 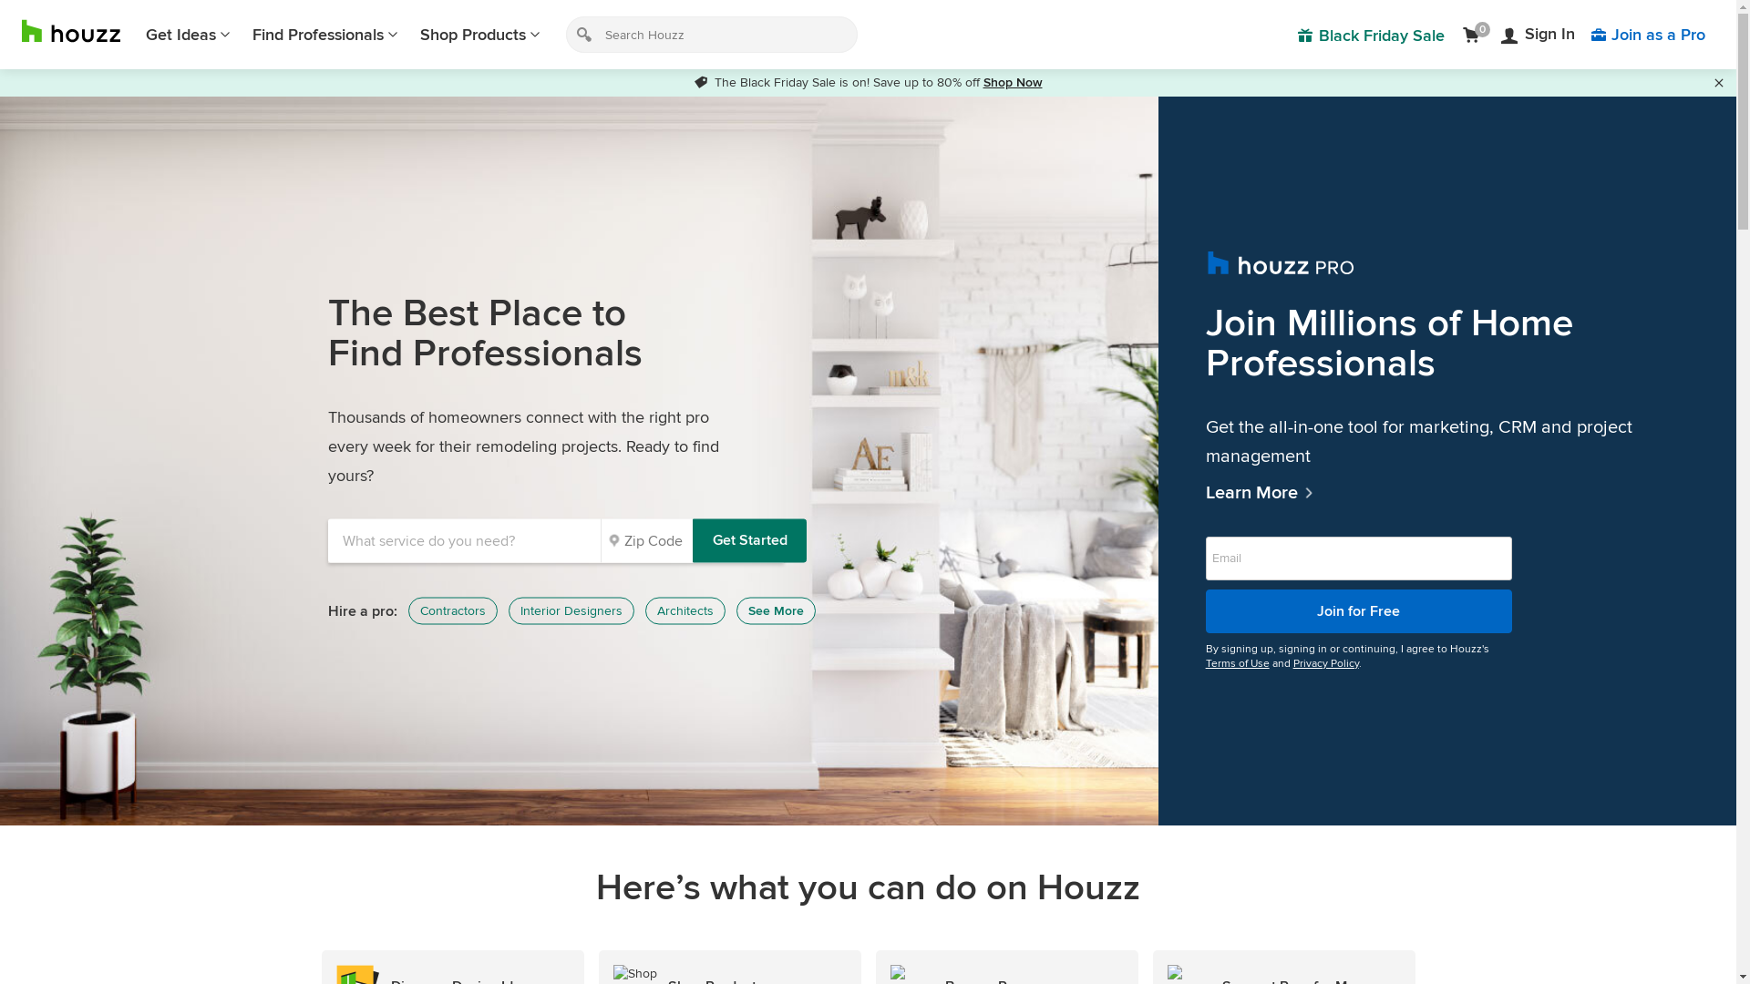 What do you see at coordinates (1447, 492) in the screenshot?
I see `Learn More` at bounding box center [1447, 492].